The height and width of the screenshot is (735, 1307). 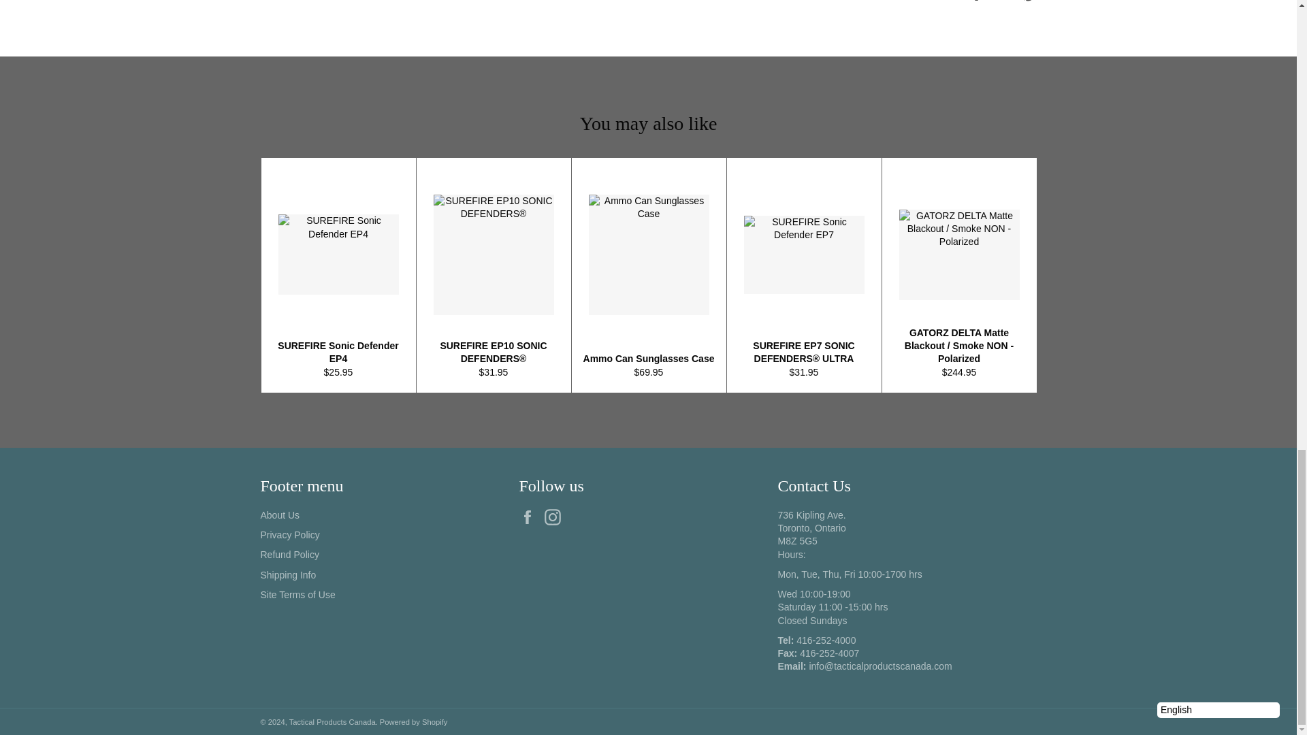 What do you see at coordinates (530, 517) in the screenshot?
I see `Tactical Products Canada on Facebook` at bounding box center [530, 517].